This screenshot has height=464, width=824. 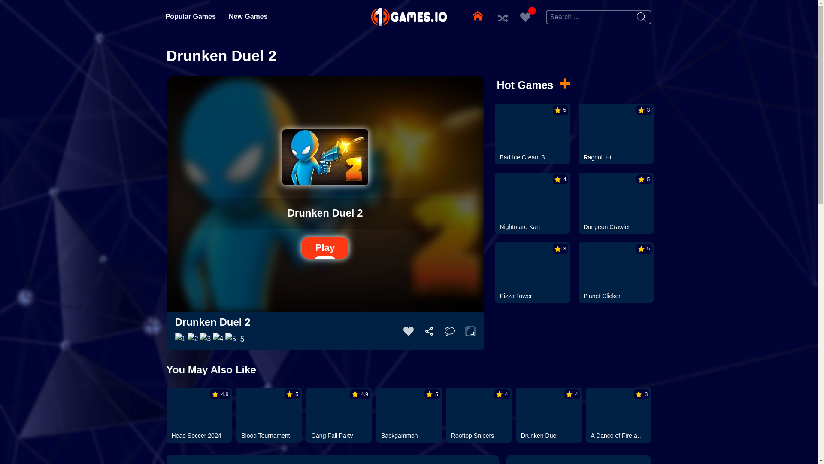 I want to click on 4.9, so click(x=199, y=408).